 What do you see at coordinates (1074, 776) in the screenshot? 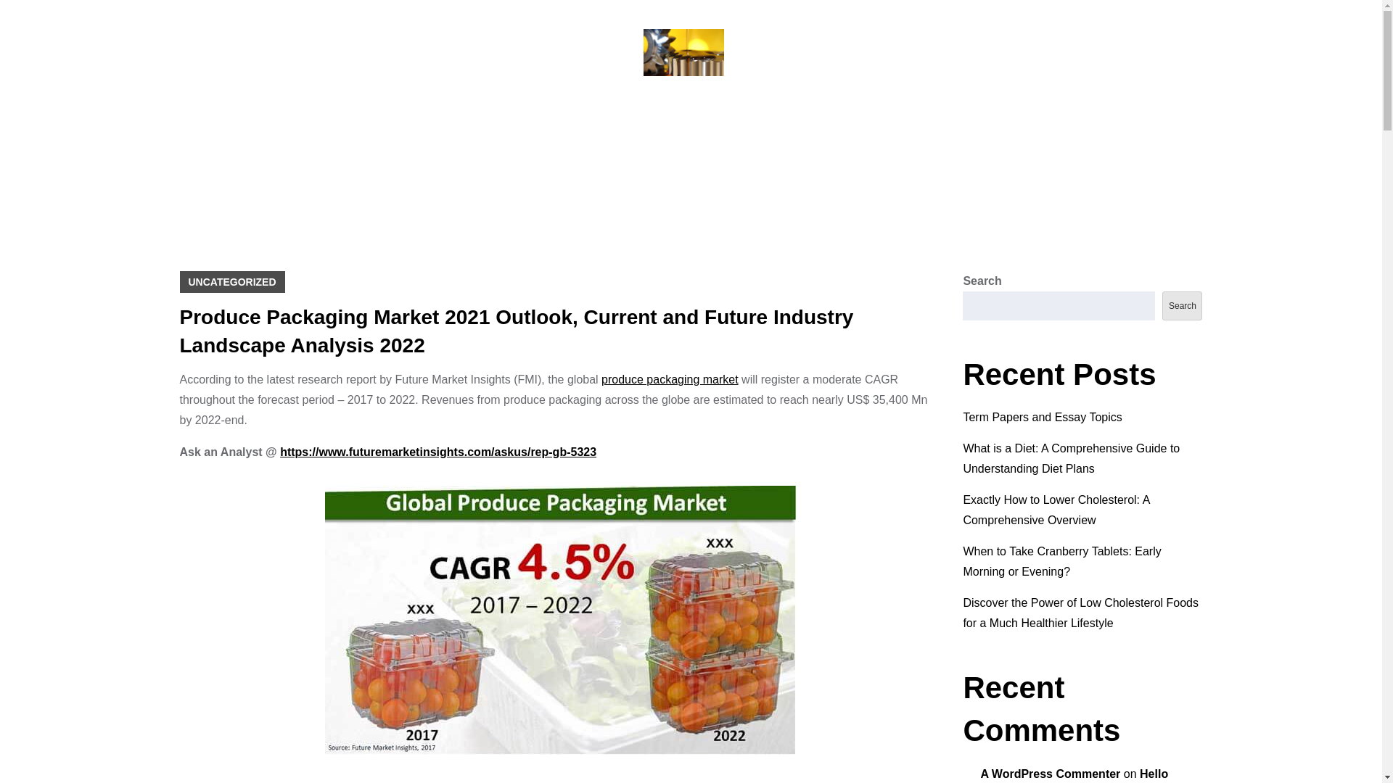
I see `Hello world!` at bounding box center [1074, 776].